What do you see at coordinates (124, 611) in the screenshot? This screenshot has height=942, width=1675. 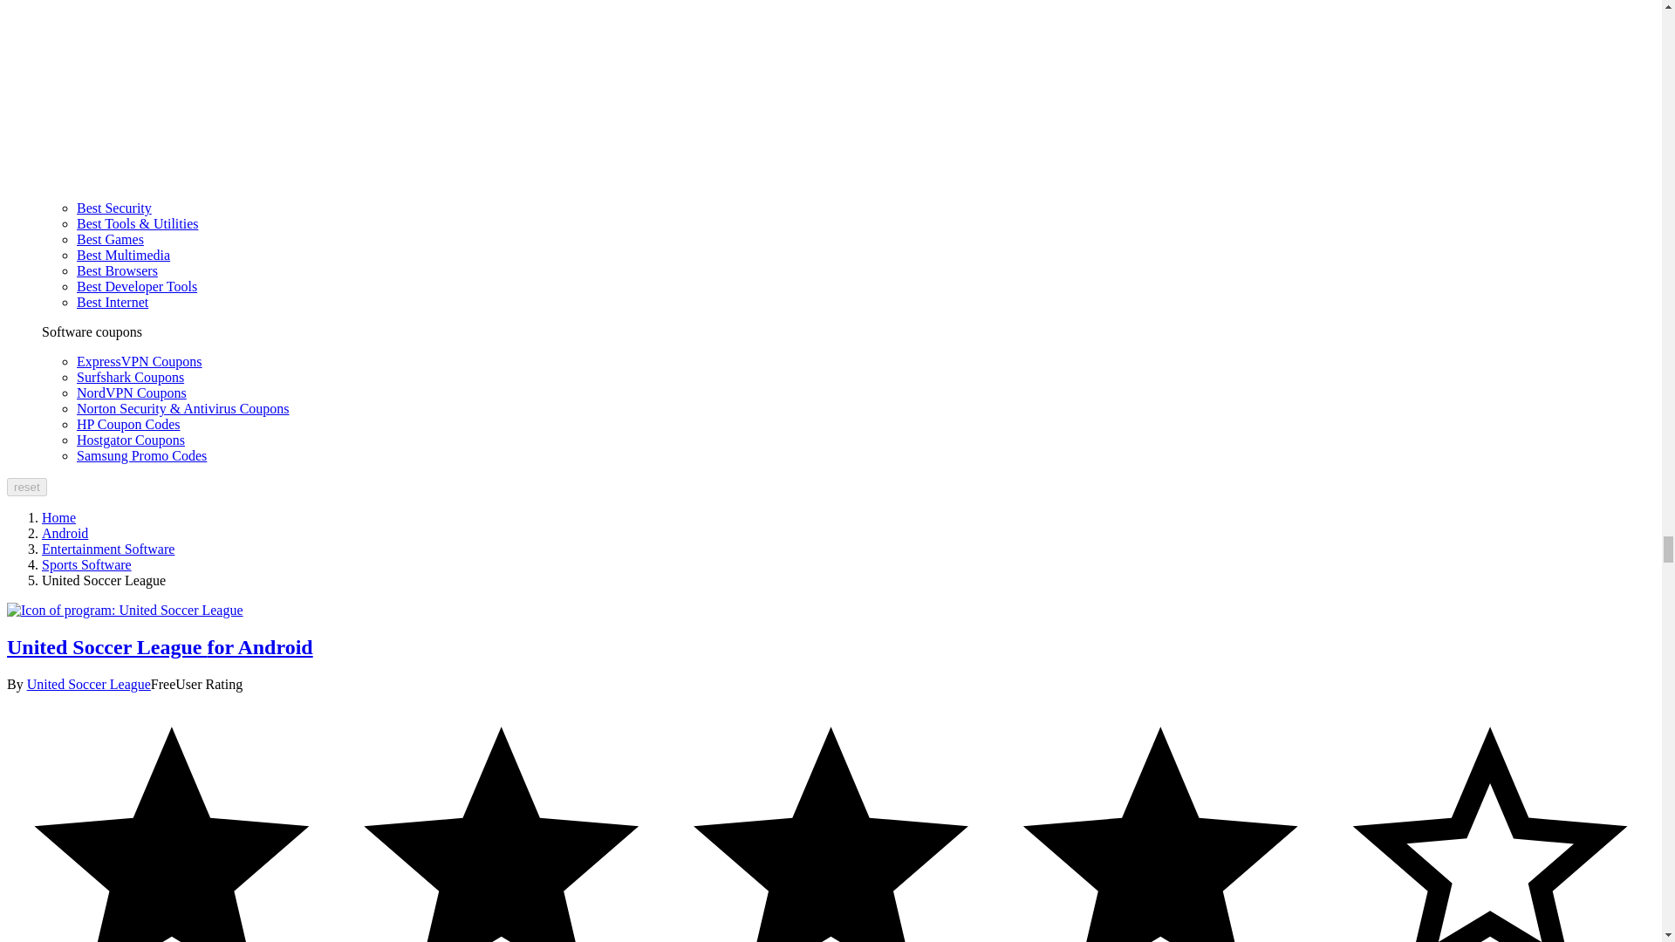 I see `United Soccer League for Android` at bounding box center [124, 611].